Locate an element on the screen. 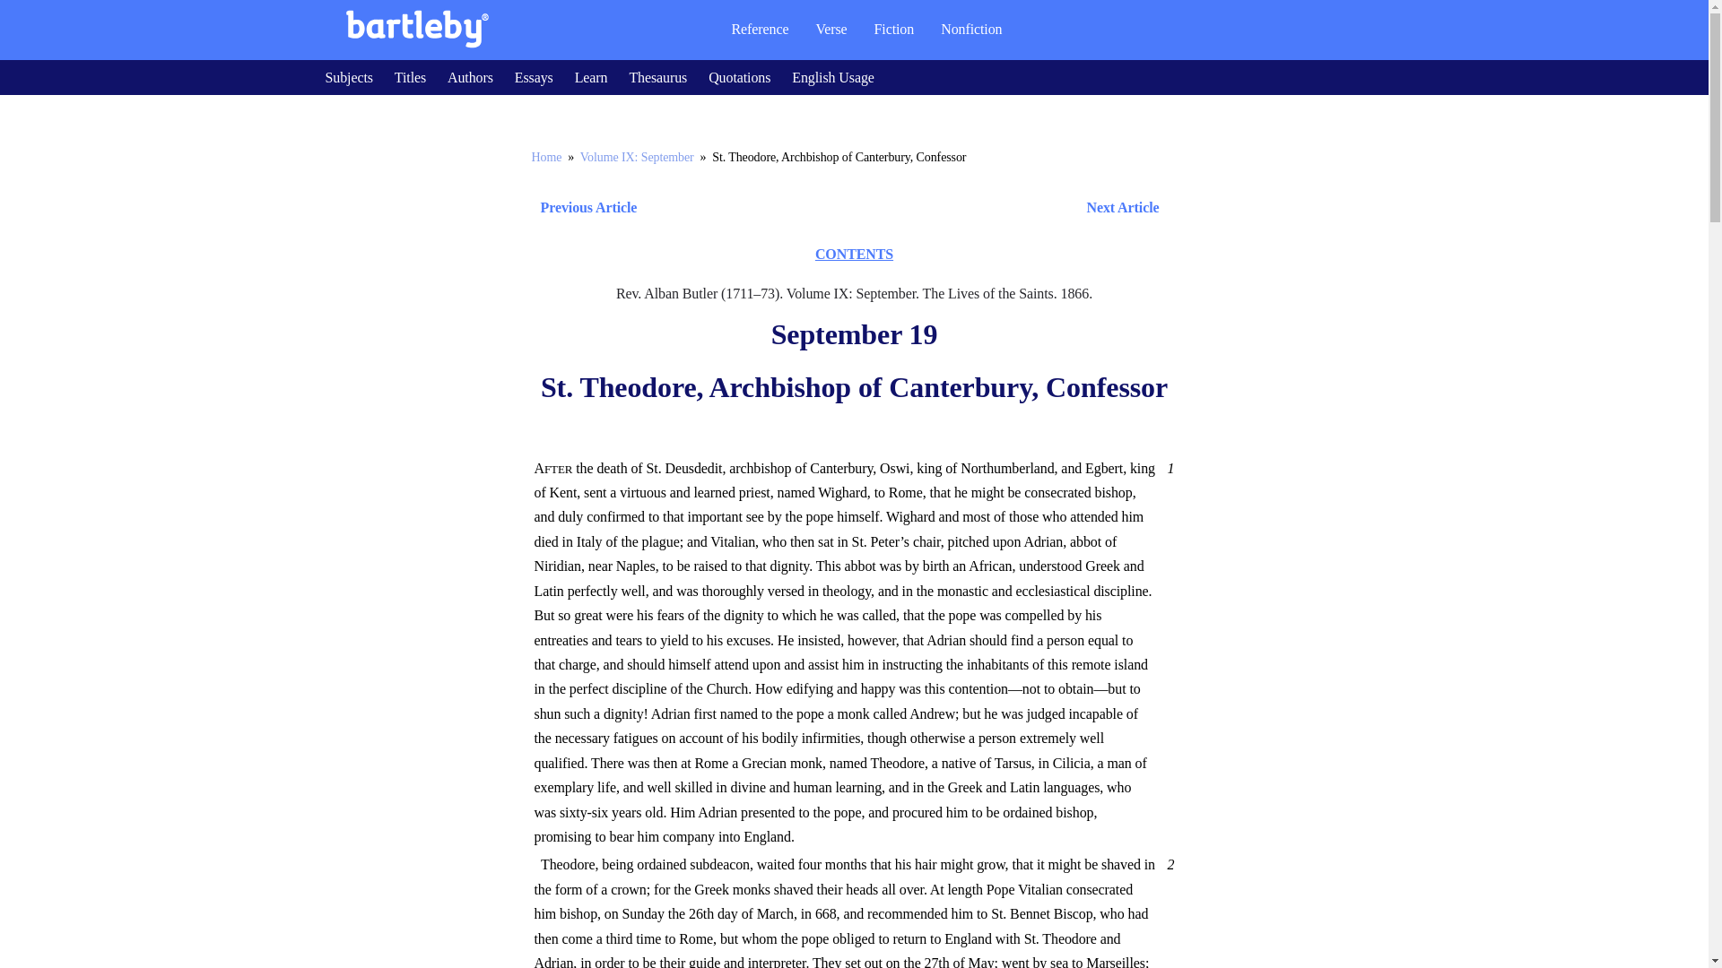  Titles is located at coordinates (409, 77).